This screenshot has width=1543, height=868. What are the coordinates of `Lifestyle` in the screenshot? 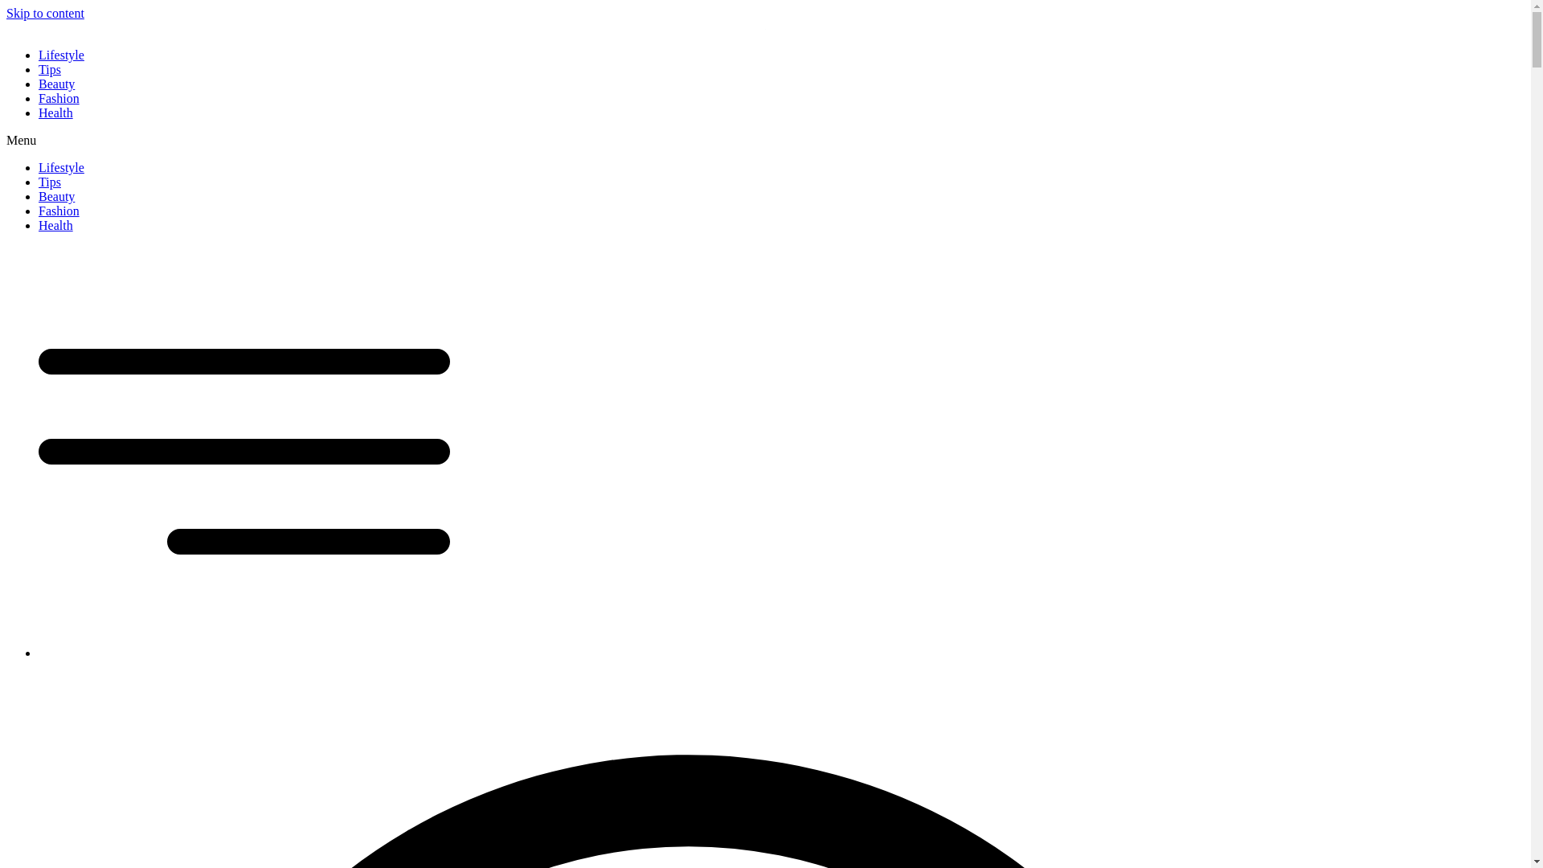 It's located at (61, 167).